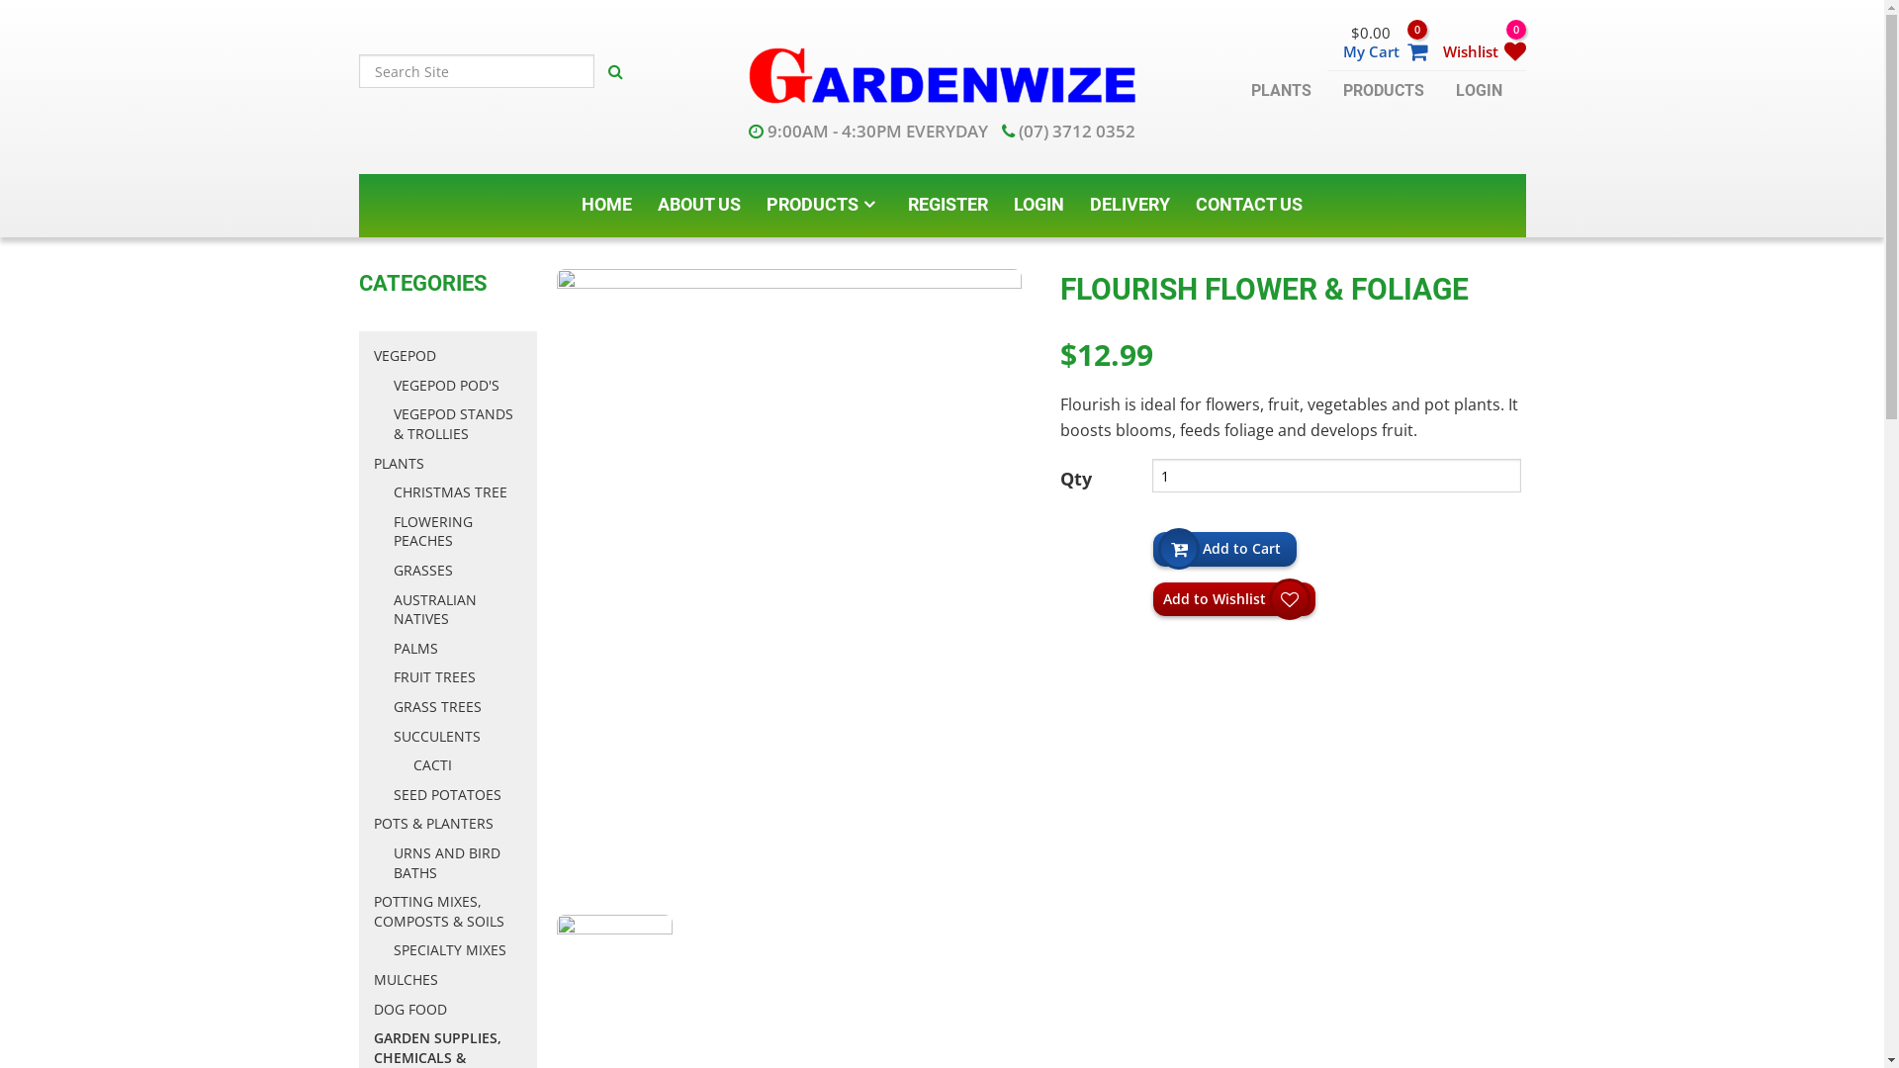 Image resolution: width=1899 pixels, height=1068 pixels. Describe the element at coordinates (458, 609) in the screenshot. I see `AUSTRALIAN NATIVES` at that location.